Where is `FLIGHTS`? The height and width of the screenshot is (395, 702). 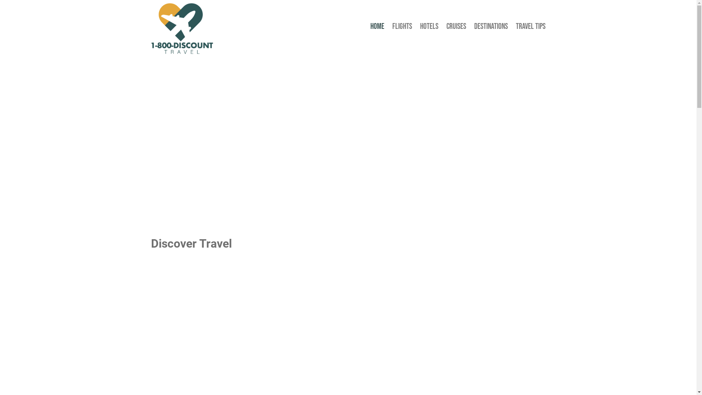 FLIGHTS is located at coordinates (402, 28).